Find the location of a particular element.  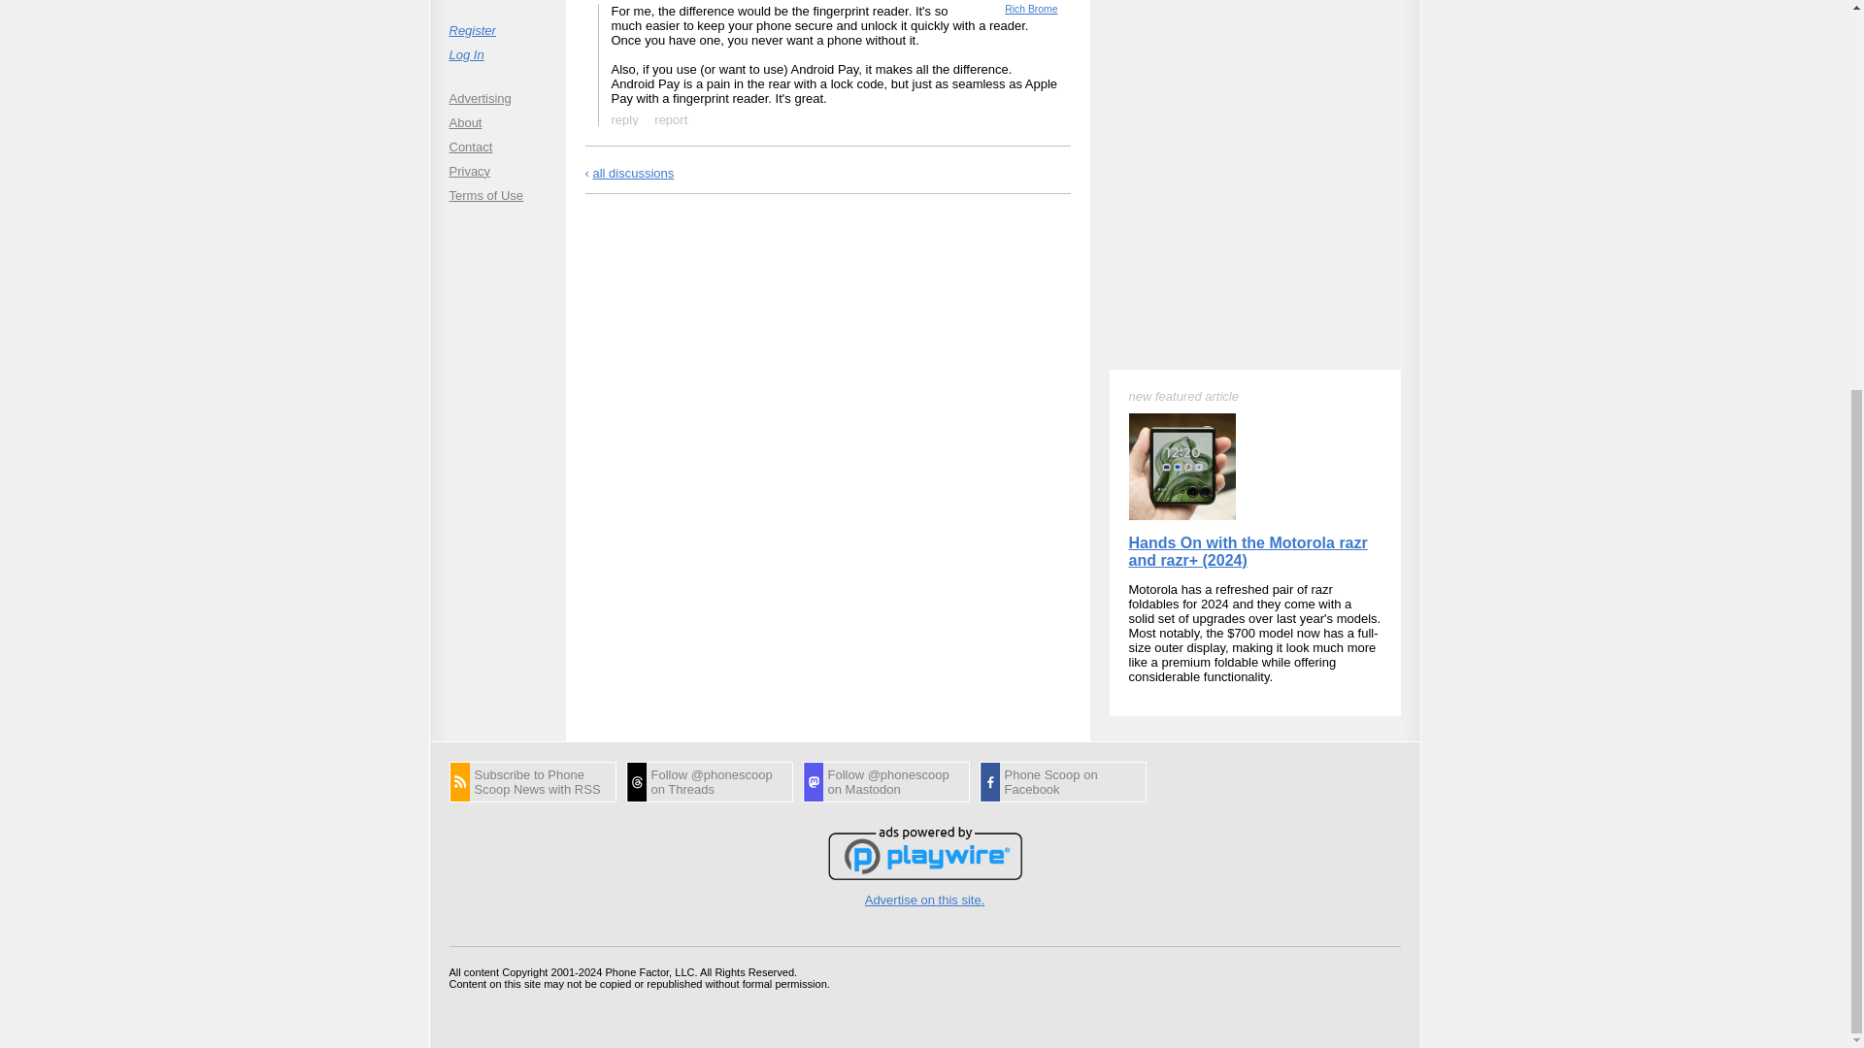

Phone Scoop: News is located at coordinates (532, 782).